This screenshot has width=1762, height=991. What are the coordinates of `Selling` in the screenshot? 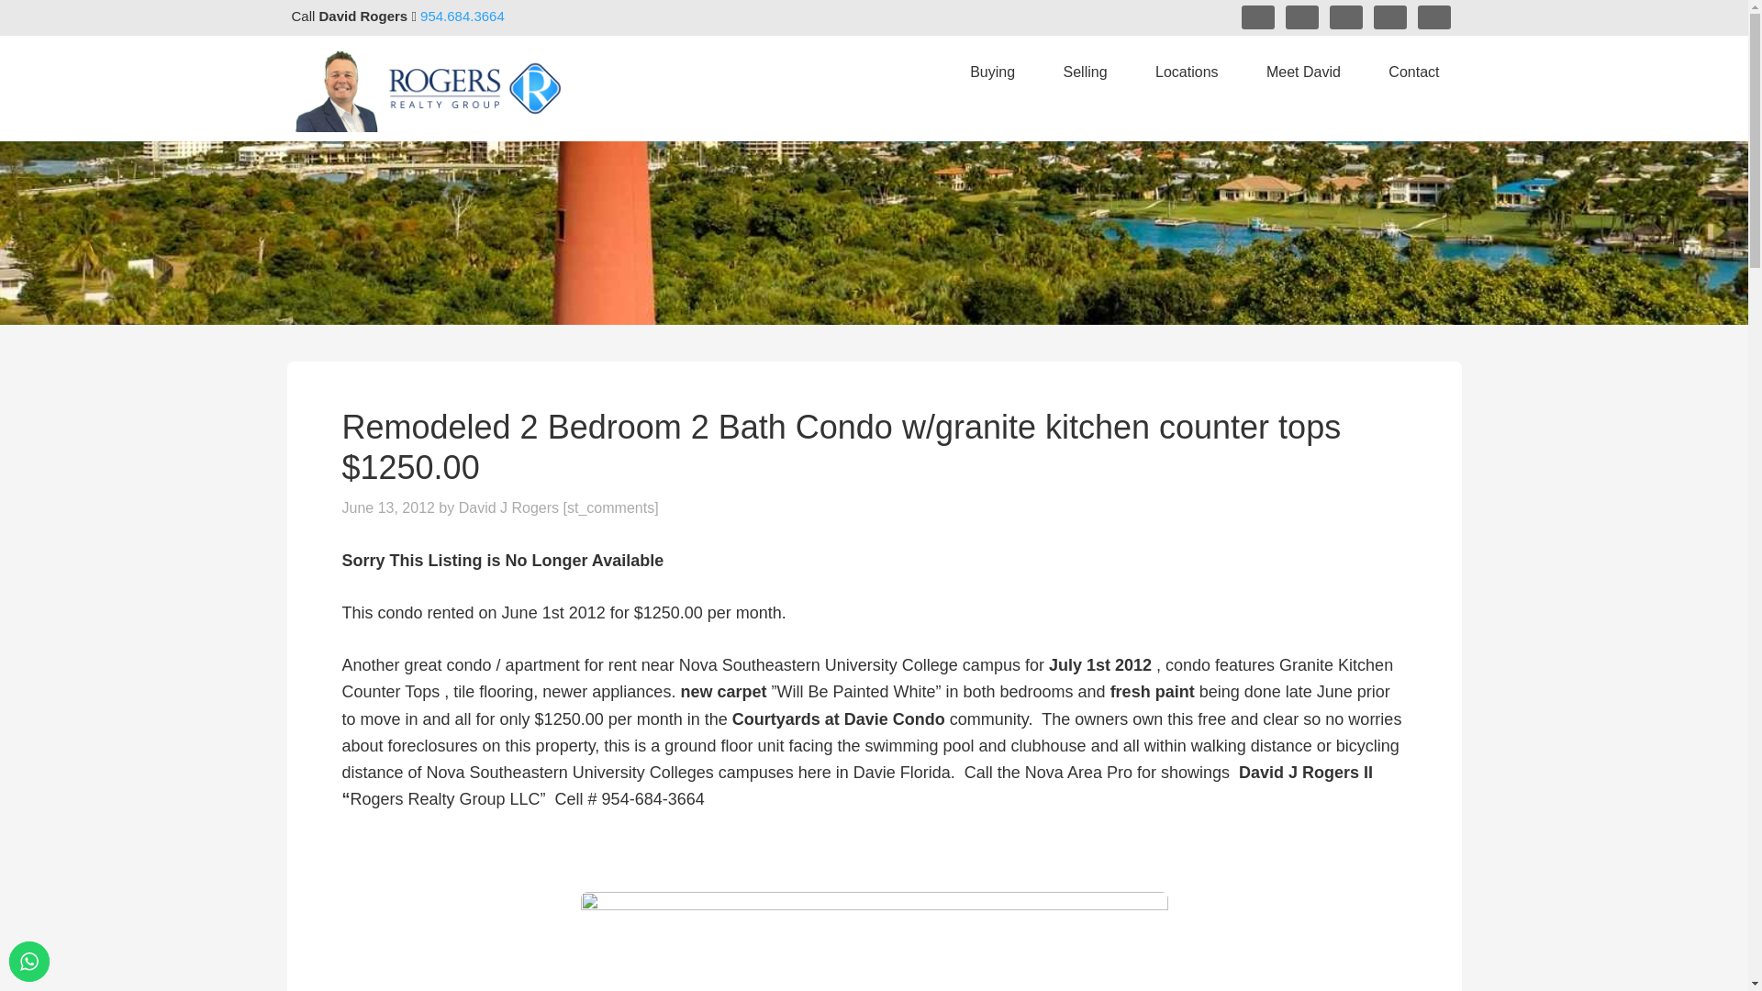 It's located at (1085, 72).